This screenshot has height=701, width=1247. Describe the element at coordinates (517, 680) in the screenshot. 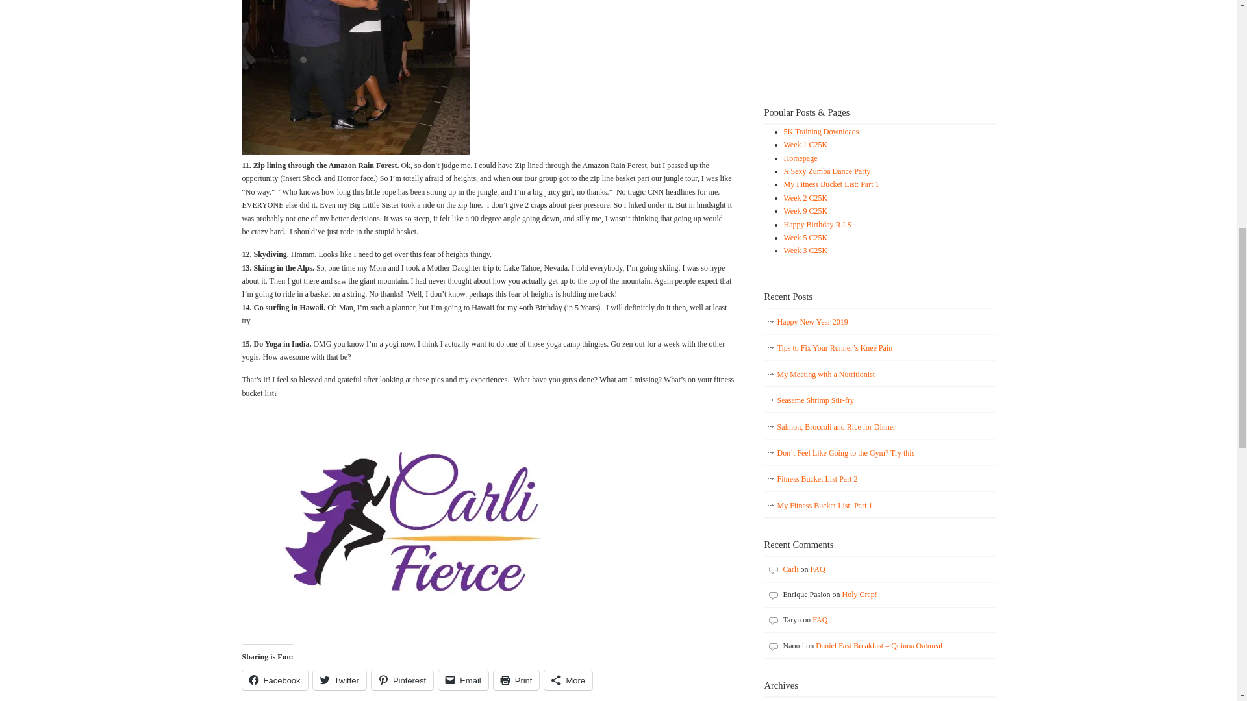

I see `Click to print` at that location.